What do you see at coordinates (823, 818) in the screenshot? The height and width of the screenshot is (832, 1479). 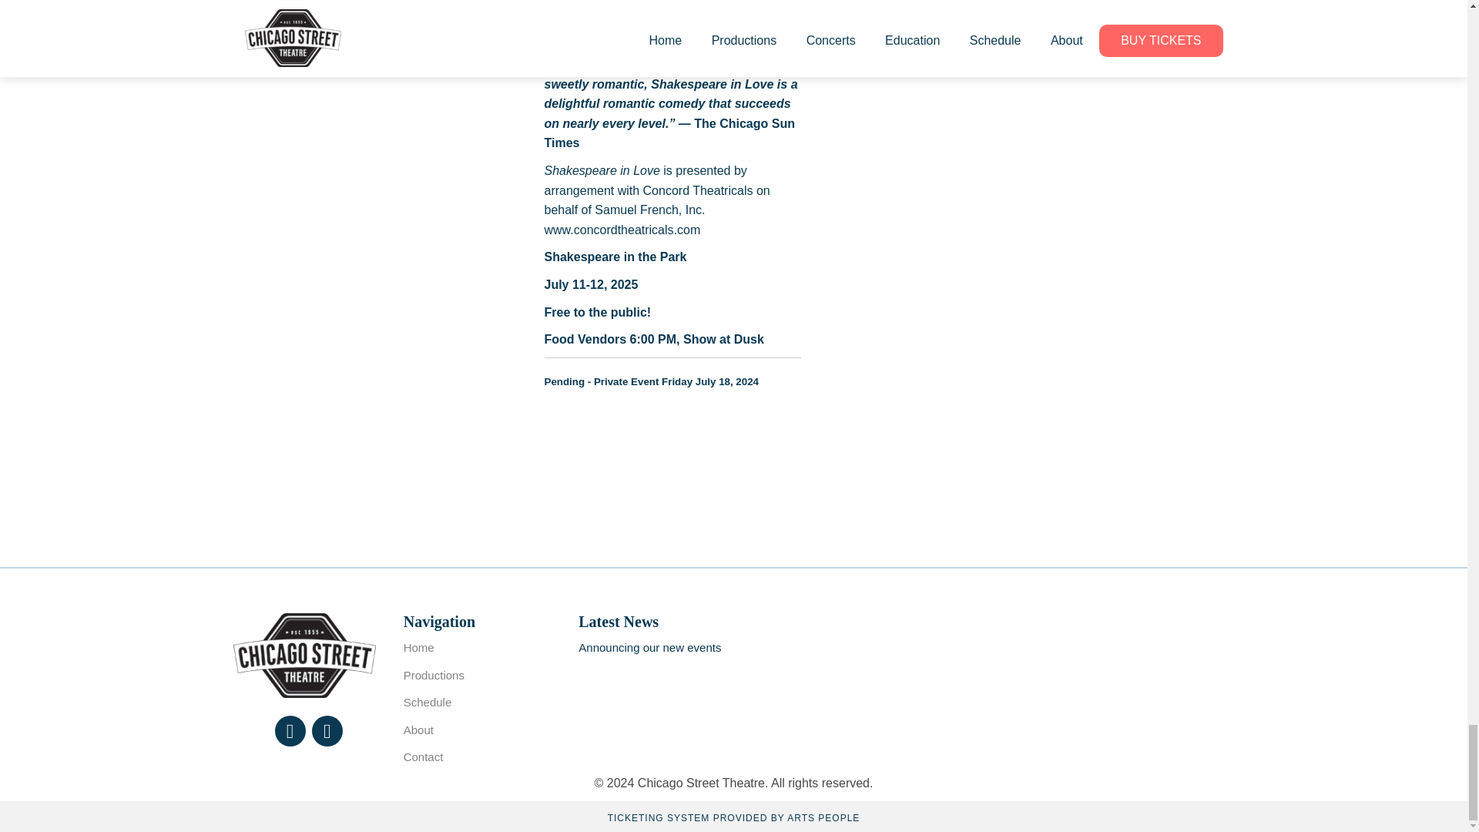 I see `Arts People` at bounding box center [823, 818].